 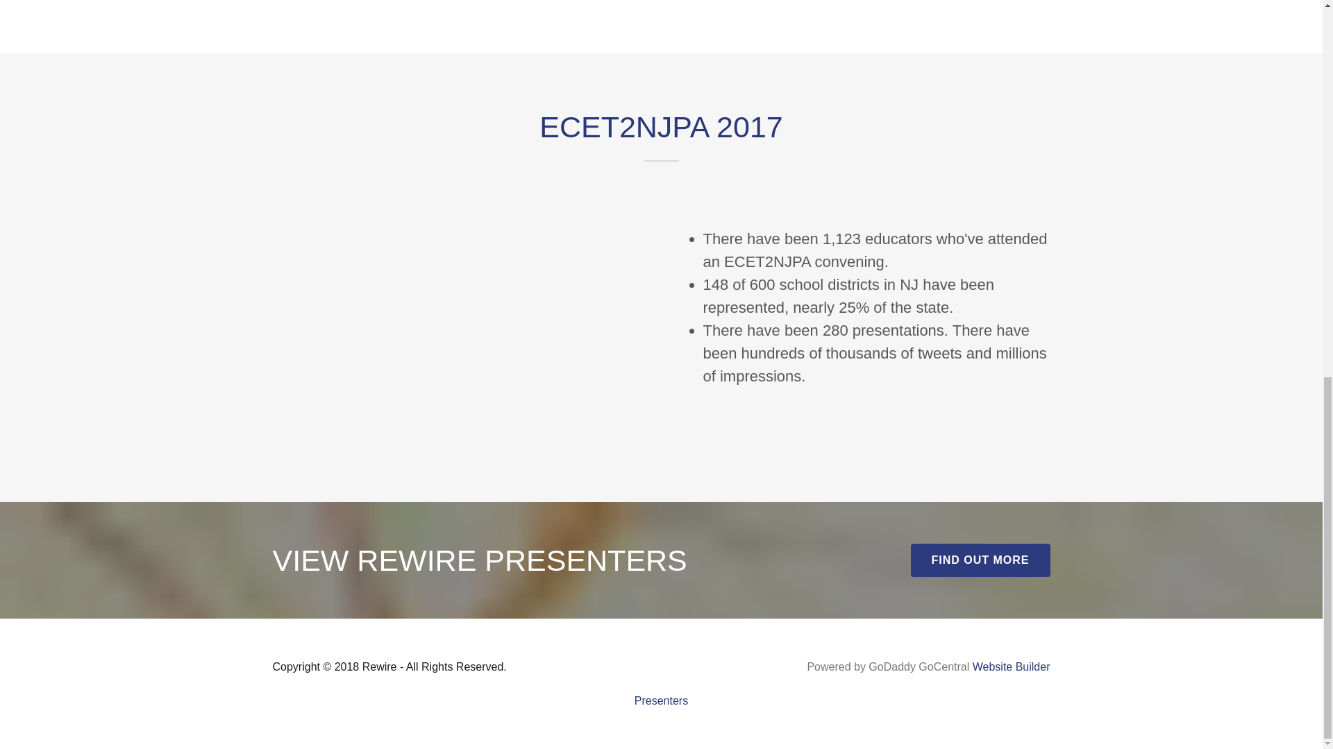 What do you see at coordinates (1011, 666) in the screenshot?
I see `Website Builder` at bounding box center [1011, 666].